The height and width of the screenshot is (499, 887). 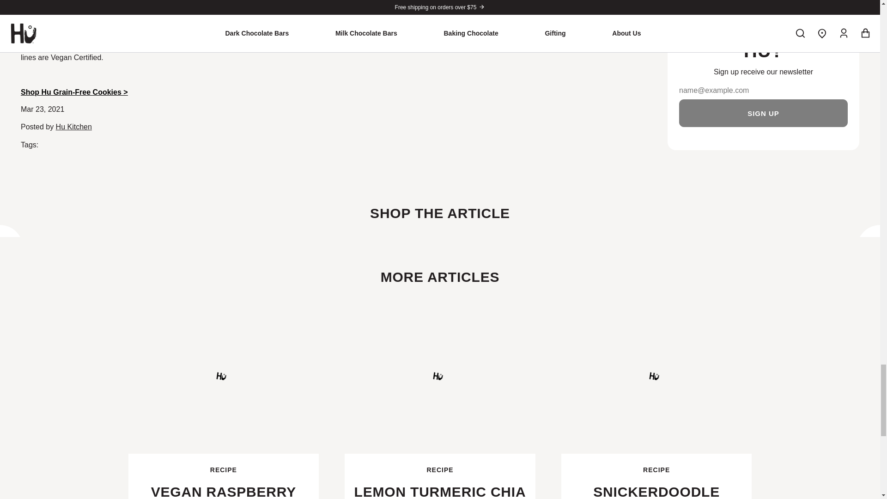 What do you see at coordinates (657, 402) in the screenshot?
I see `Hu Grain Free Cookies` at bounding box center [657, 402].